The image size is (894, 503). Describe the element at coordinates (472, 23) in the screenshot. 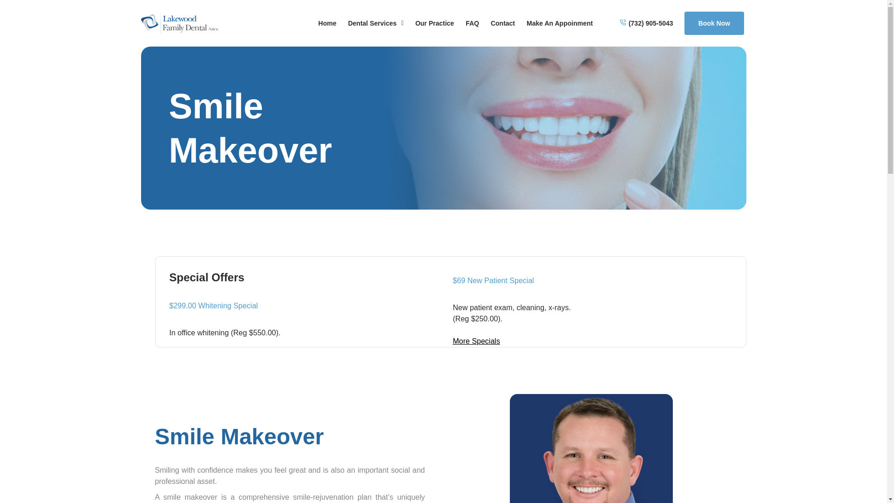

I see `FAQ` at that location.